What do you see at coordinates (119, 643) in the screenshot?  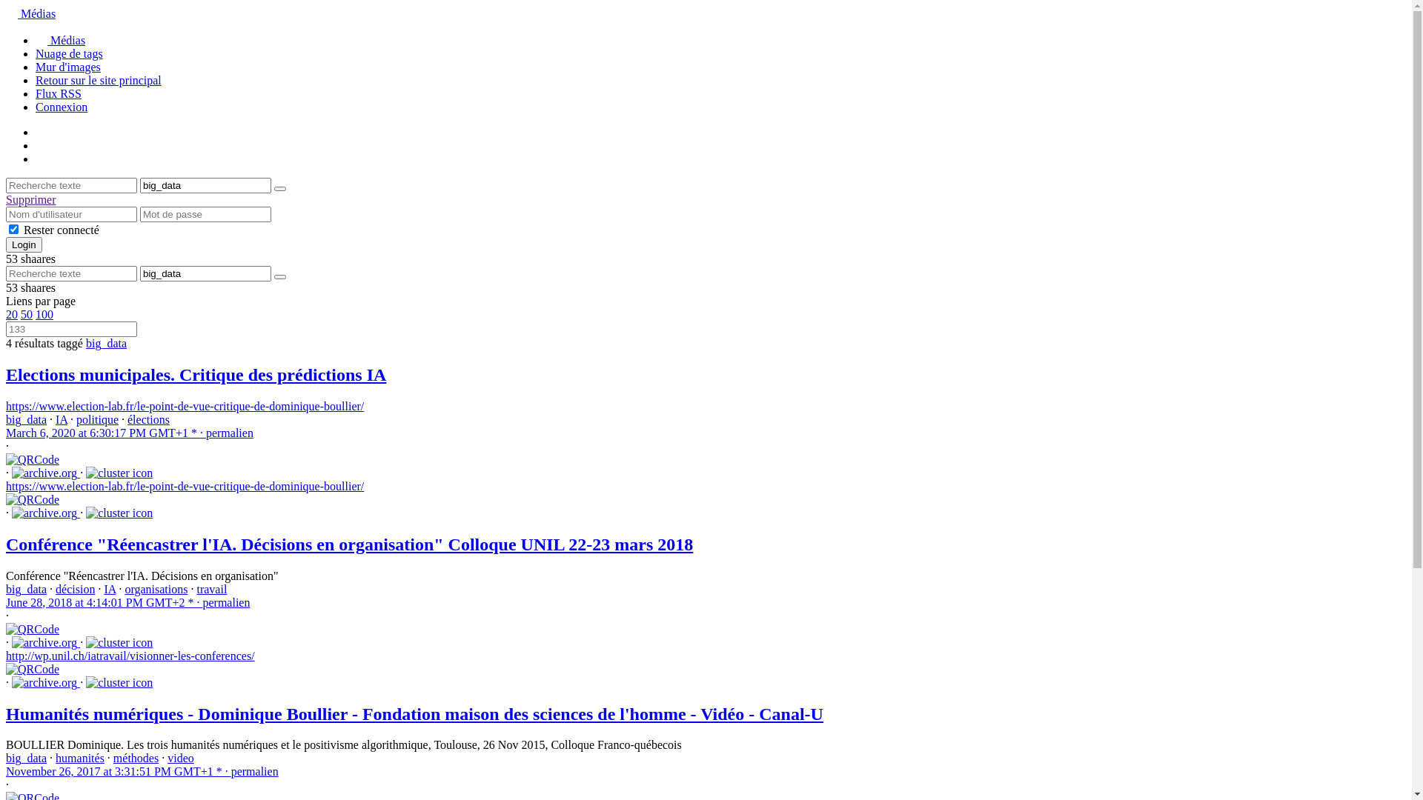 I see `See related links` at bounding box center [119, 643].